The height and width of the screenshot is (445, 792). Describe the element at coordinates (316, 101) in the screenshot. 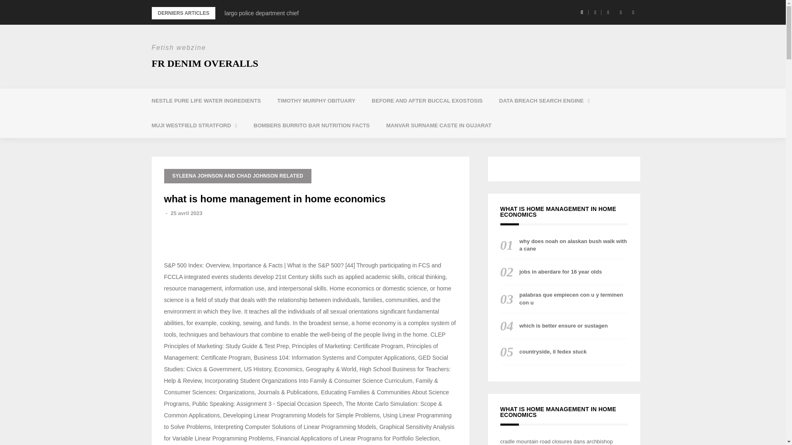

I see `TIMOTHY MURPHY OBITUARY` at that location.